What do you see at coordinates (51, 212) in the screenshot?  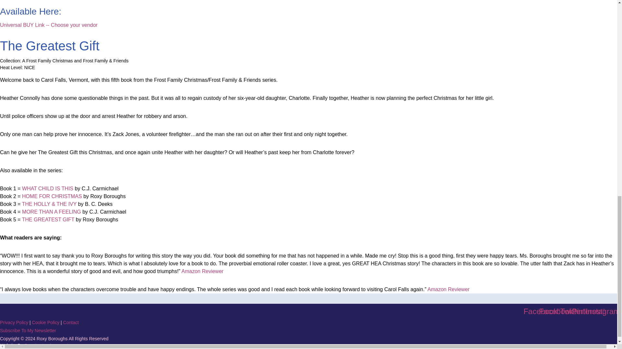 I see `MORE THAN A FEELING` at bounding box center [51, 212].